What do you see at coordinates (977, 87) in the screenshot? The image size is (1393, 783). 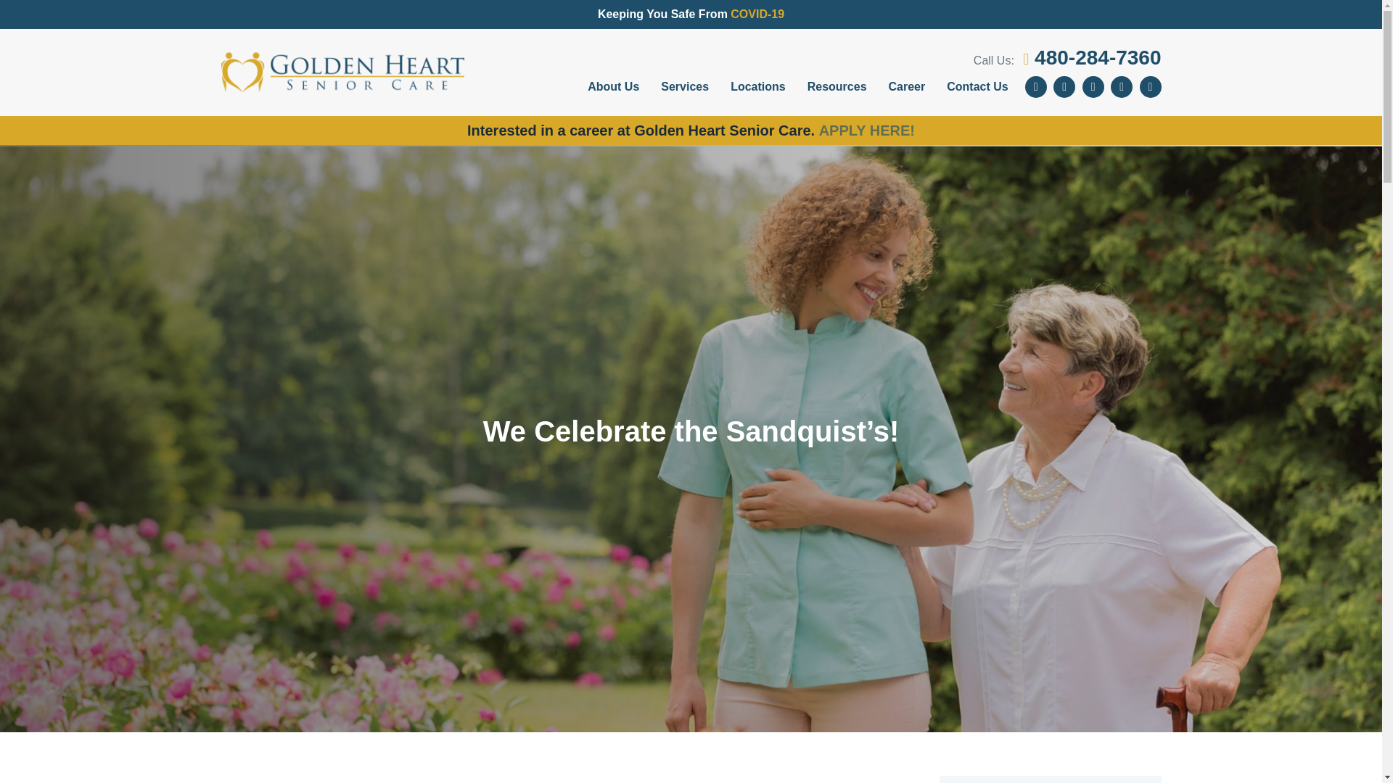 I see `Contact Us` at bounding box center [977, 87].